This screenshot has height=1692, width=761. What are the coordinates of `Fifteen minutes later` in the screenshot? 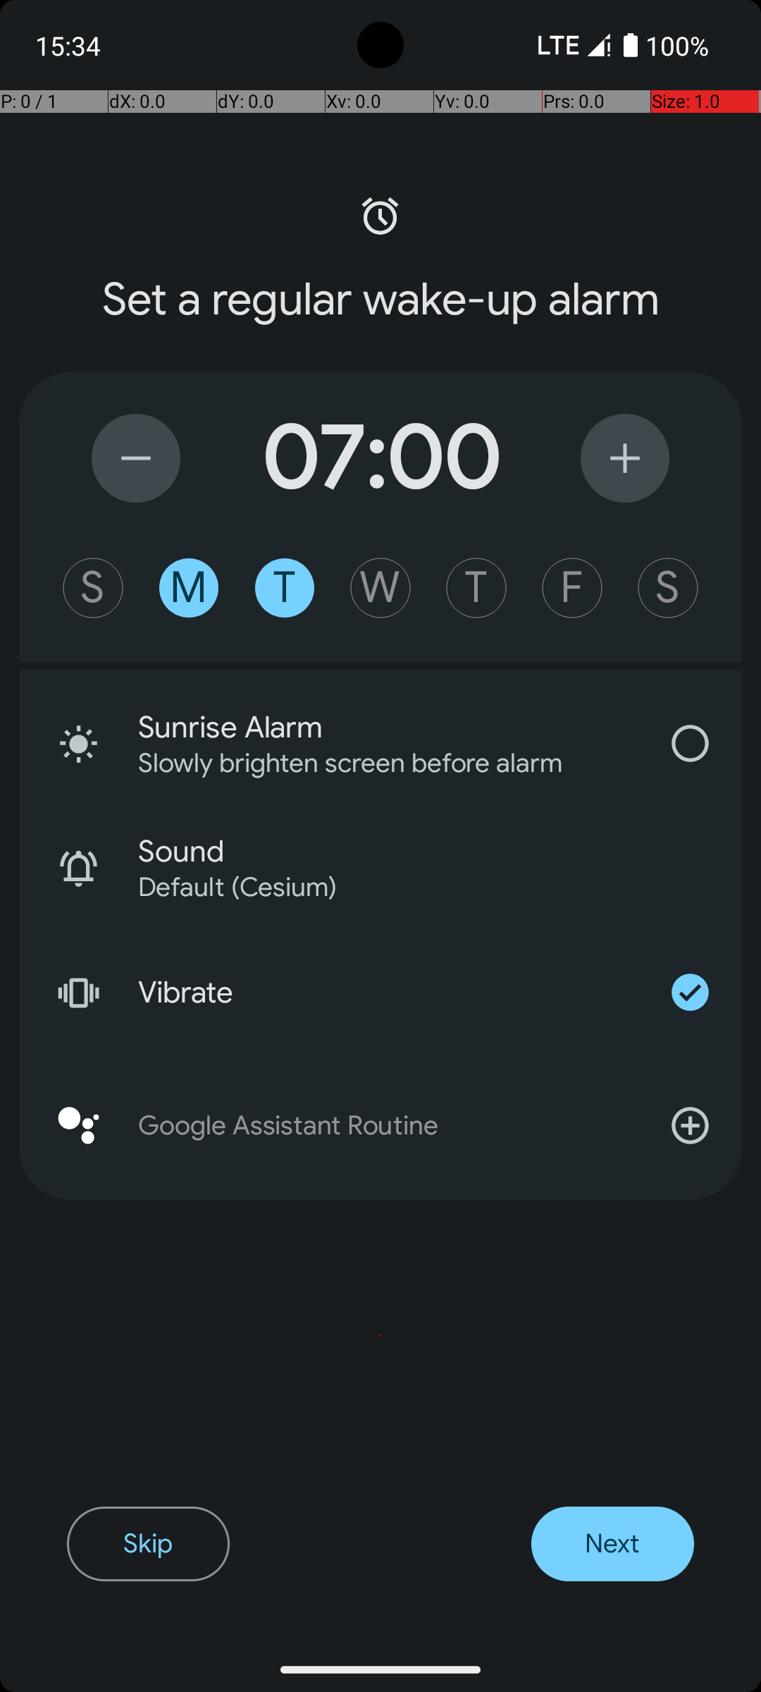 It's located at (625, 458).